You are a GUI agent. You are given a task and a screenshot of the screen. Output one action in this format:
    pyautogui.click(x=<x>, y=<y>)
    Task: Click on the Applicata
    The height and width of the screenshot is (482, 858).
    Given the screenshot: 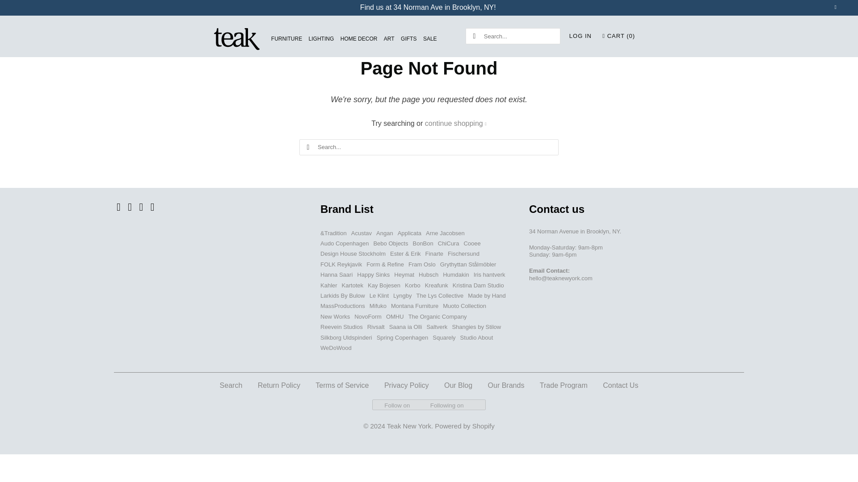 What is the action you would take?
    pyautogui.click(x=409, y=233)
    